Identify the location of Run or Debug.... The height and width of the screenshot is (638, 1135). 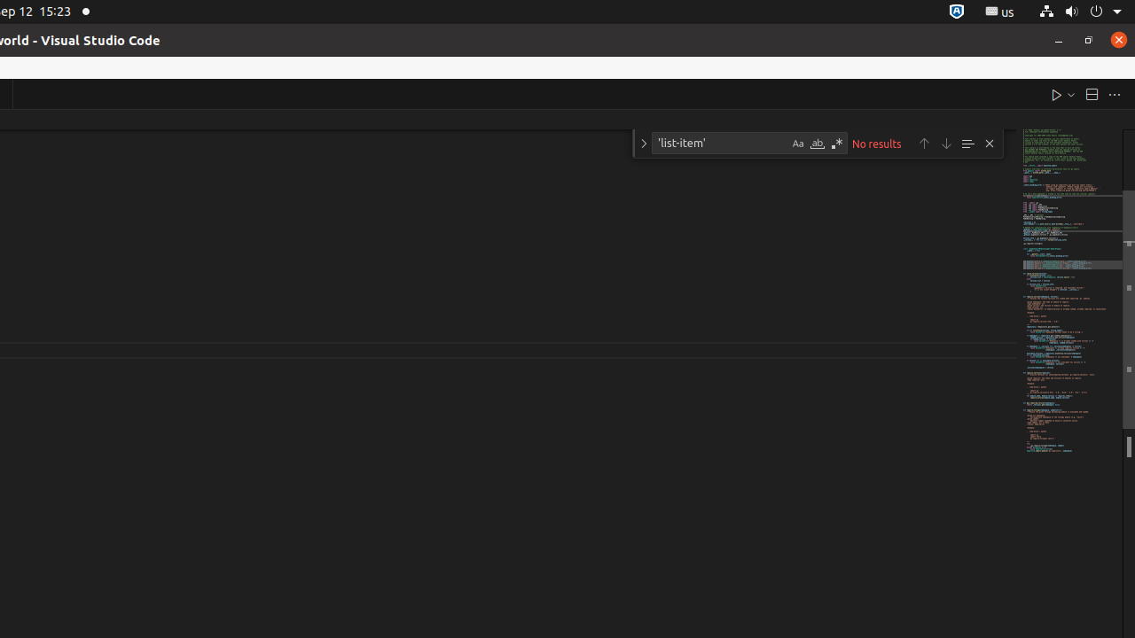
(1071, 94).